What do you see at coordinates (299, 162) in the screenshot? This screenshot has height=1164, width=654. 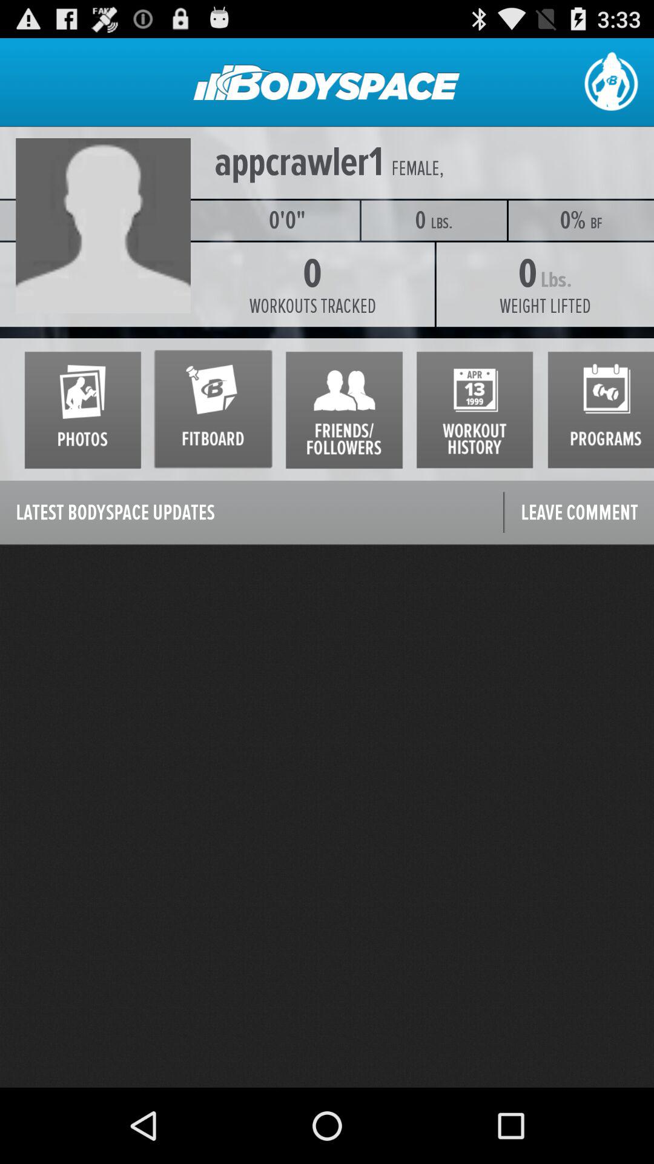 I see `turn off item to the left of the female` at bounding box center [299, 162].